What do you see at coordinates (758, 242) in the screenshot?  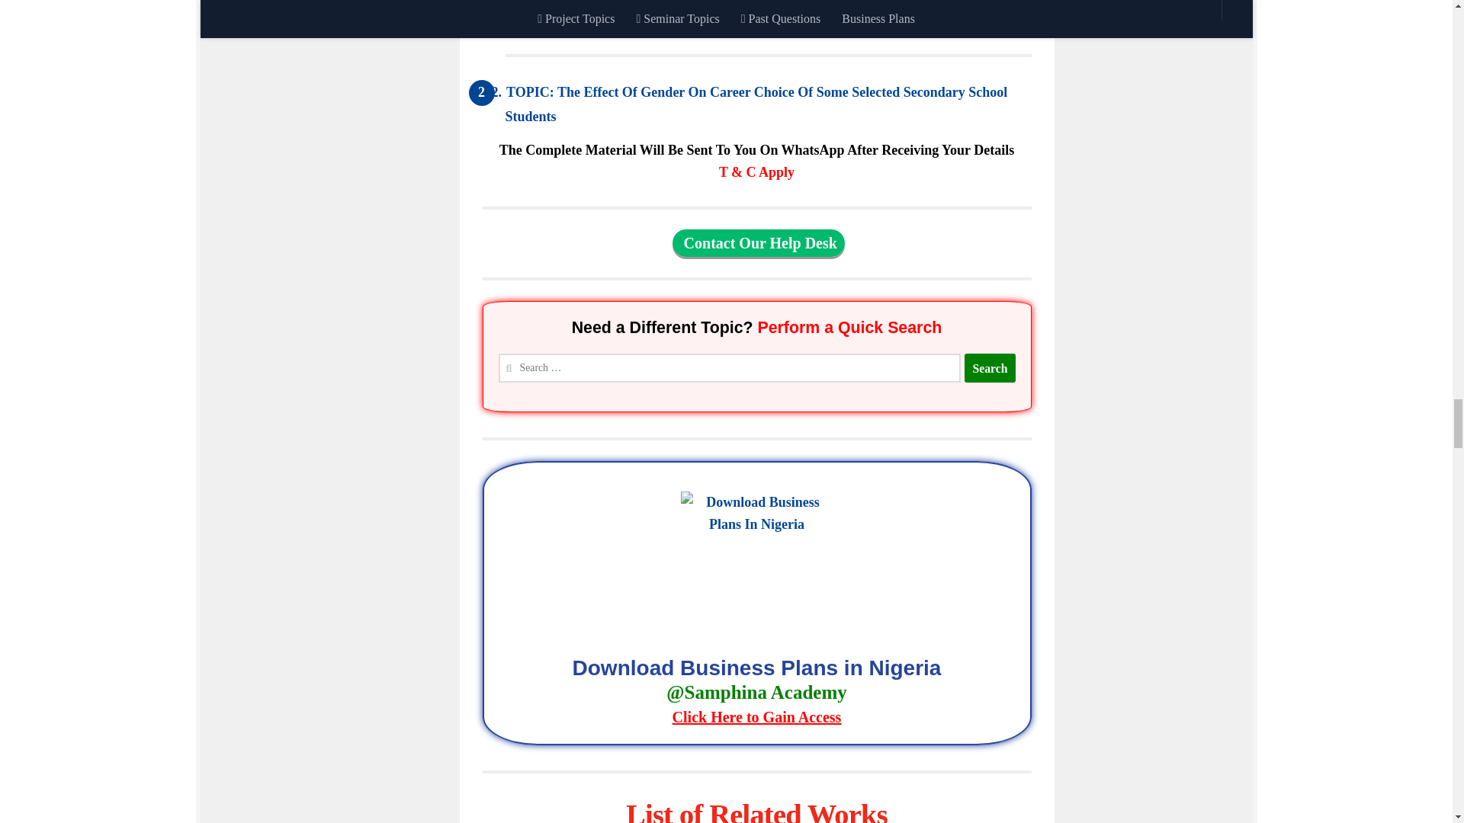 I see `Contact Information Page` at bounding box center [758, 242].